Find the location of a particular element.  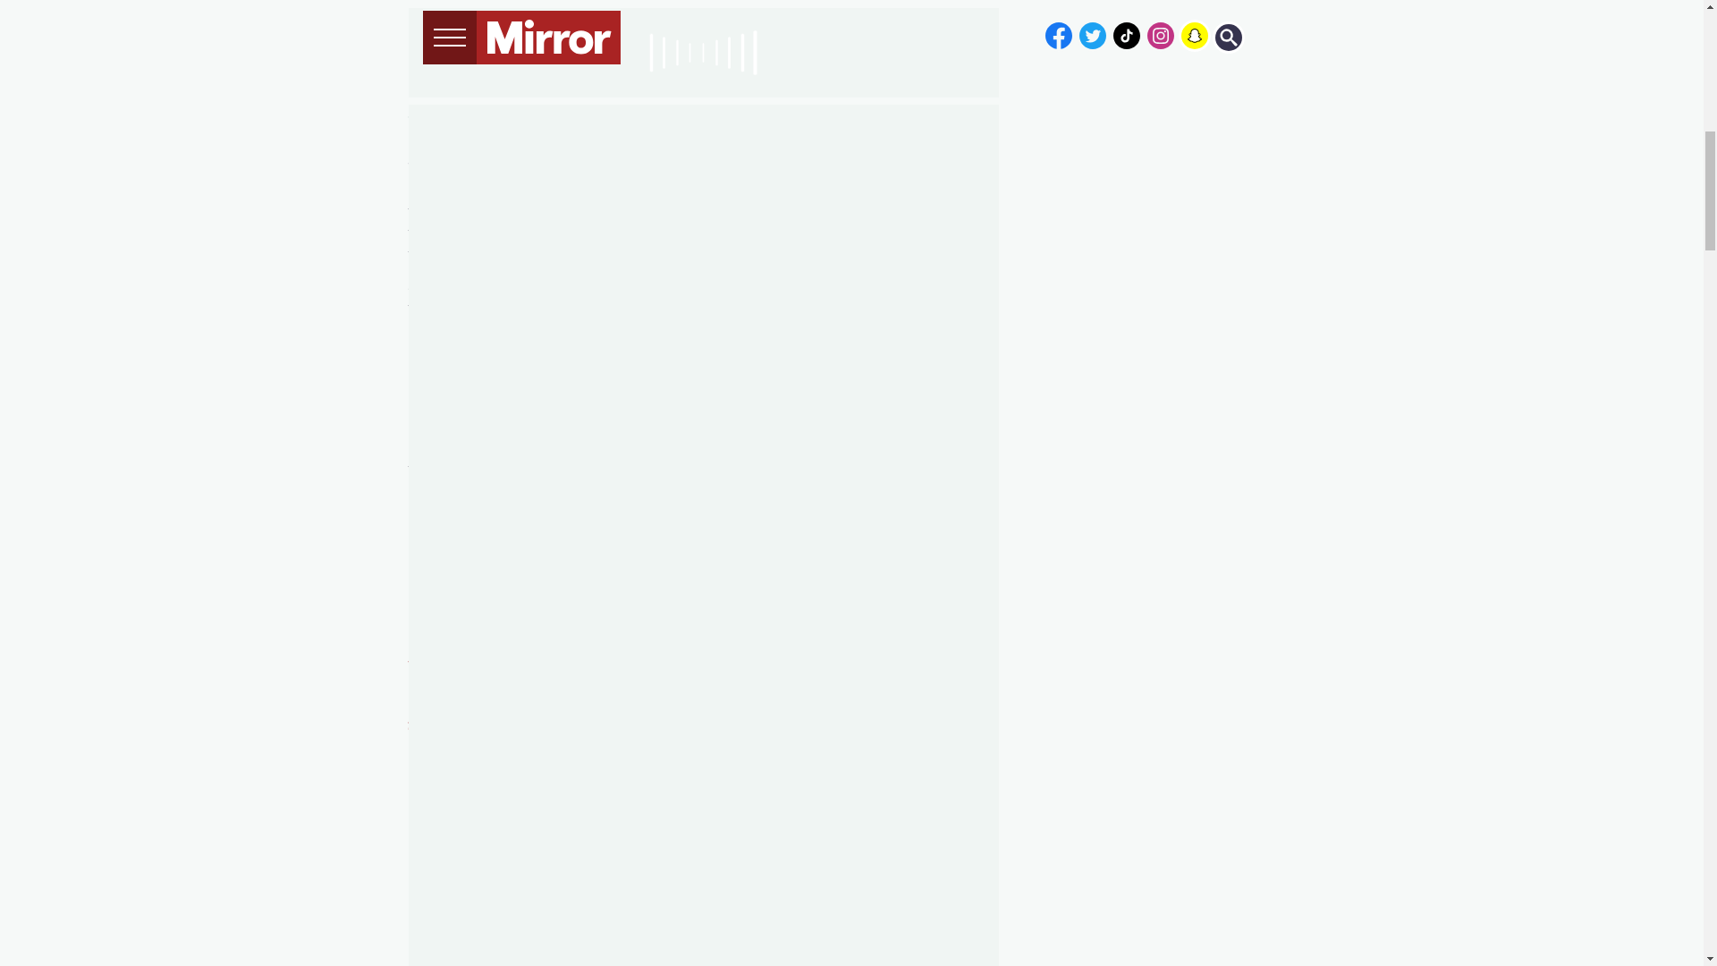

Arsenal's is located at coordinates (905, 308).